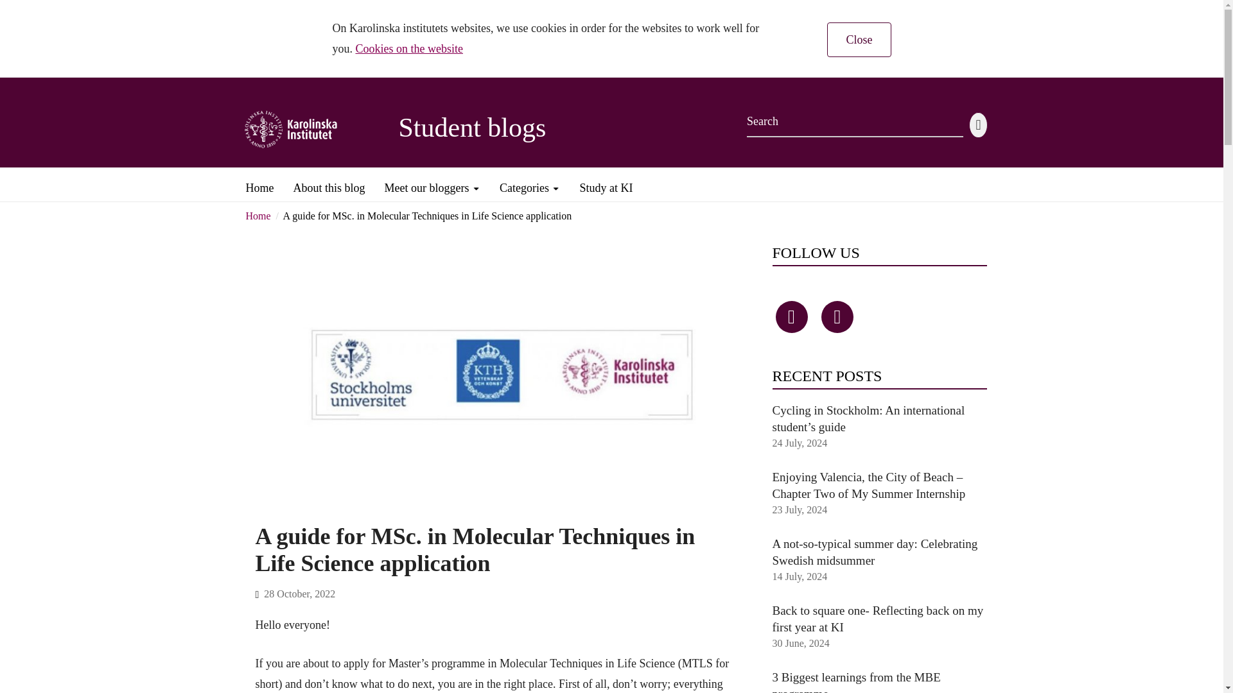 The width and height of the screenshot is (1233, 693). I want to click on Cookies on the website, so click(410, 49).